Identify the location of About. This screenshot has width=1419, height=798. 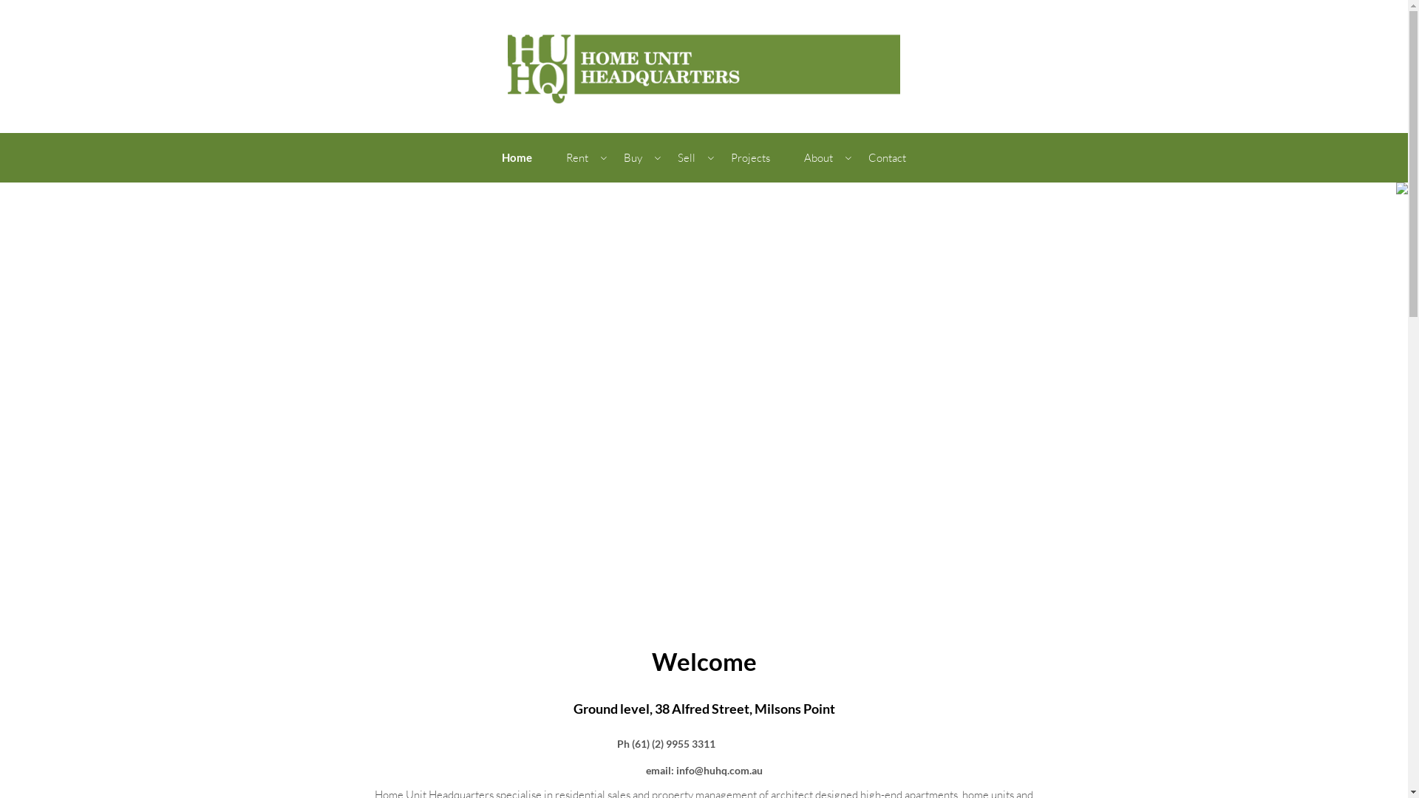
(819, 158).